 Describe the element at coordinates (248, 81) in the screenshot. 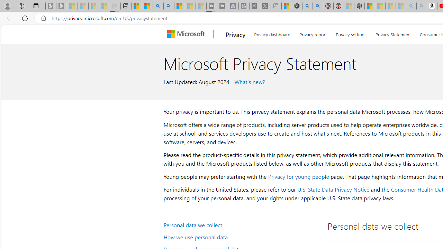

I see ` What's new?` at that location.